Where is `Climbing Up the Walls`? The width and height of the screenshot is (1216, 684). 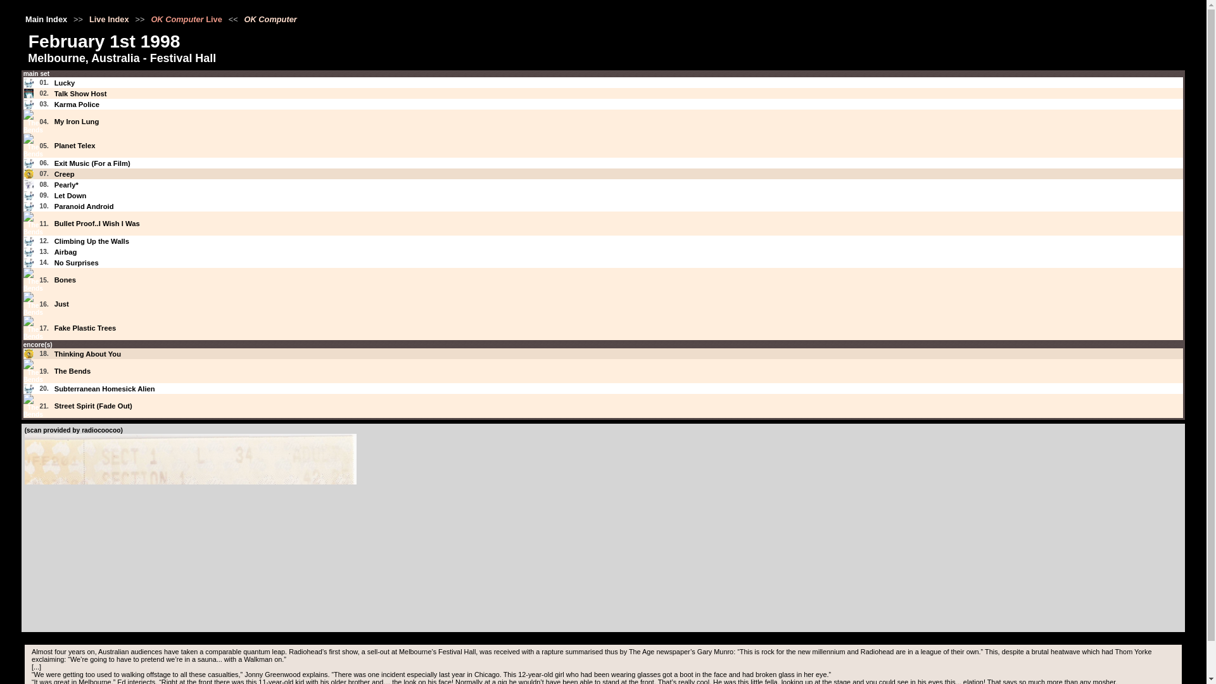
Climbing Up the Walls is located at coordinates (91, 241).